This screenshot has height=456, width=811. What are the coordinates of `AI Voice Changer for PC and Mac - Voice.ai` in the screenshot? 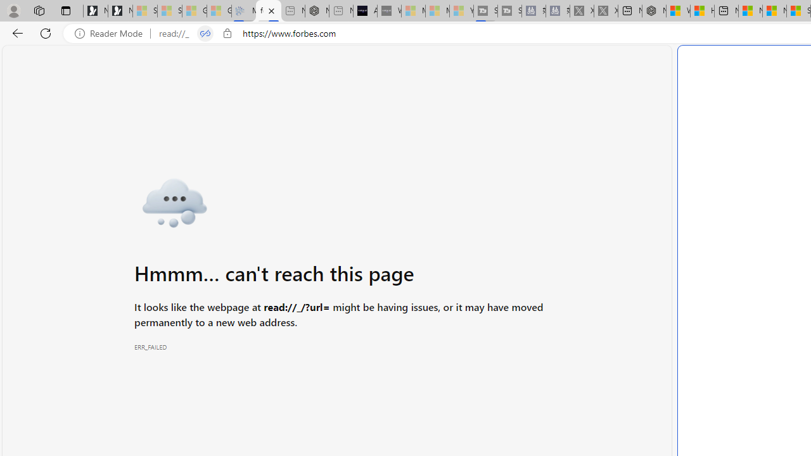 It's located at (365, 11).